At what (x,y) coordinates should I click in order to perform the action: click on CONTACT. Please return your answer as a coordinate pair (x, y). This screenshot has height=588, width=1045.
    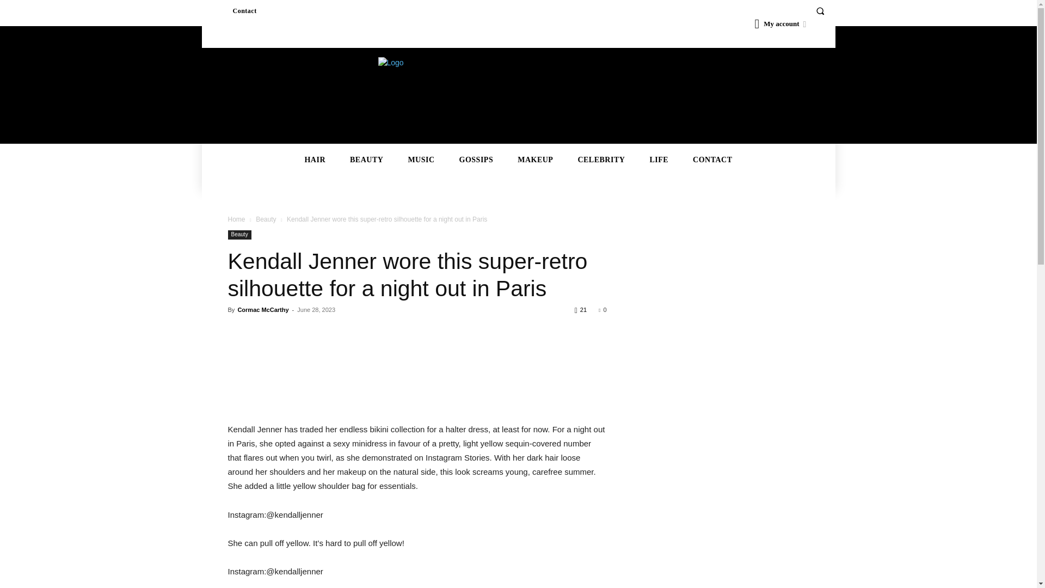
    Looking at the image, I should click on (712, 160).